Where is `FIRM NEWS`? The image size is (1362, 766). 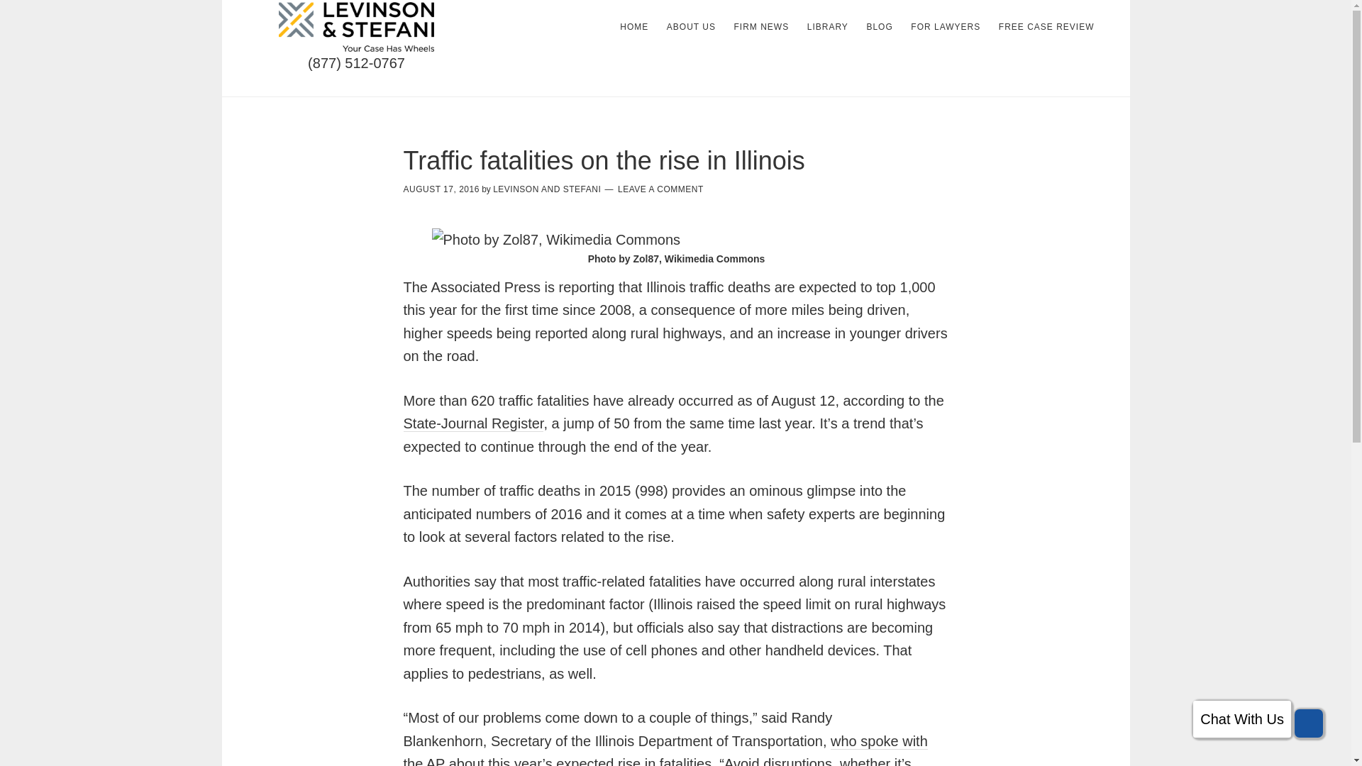
FIRM NEWS is located at coordinates (760, 27).